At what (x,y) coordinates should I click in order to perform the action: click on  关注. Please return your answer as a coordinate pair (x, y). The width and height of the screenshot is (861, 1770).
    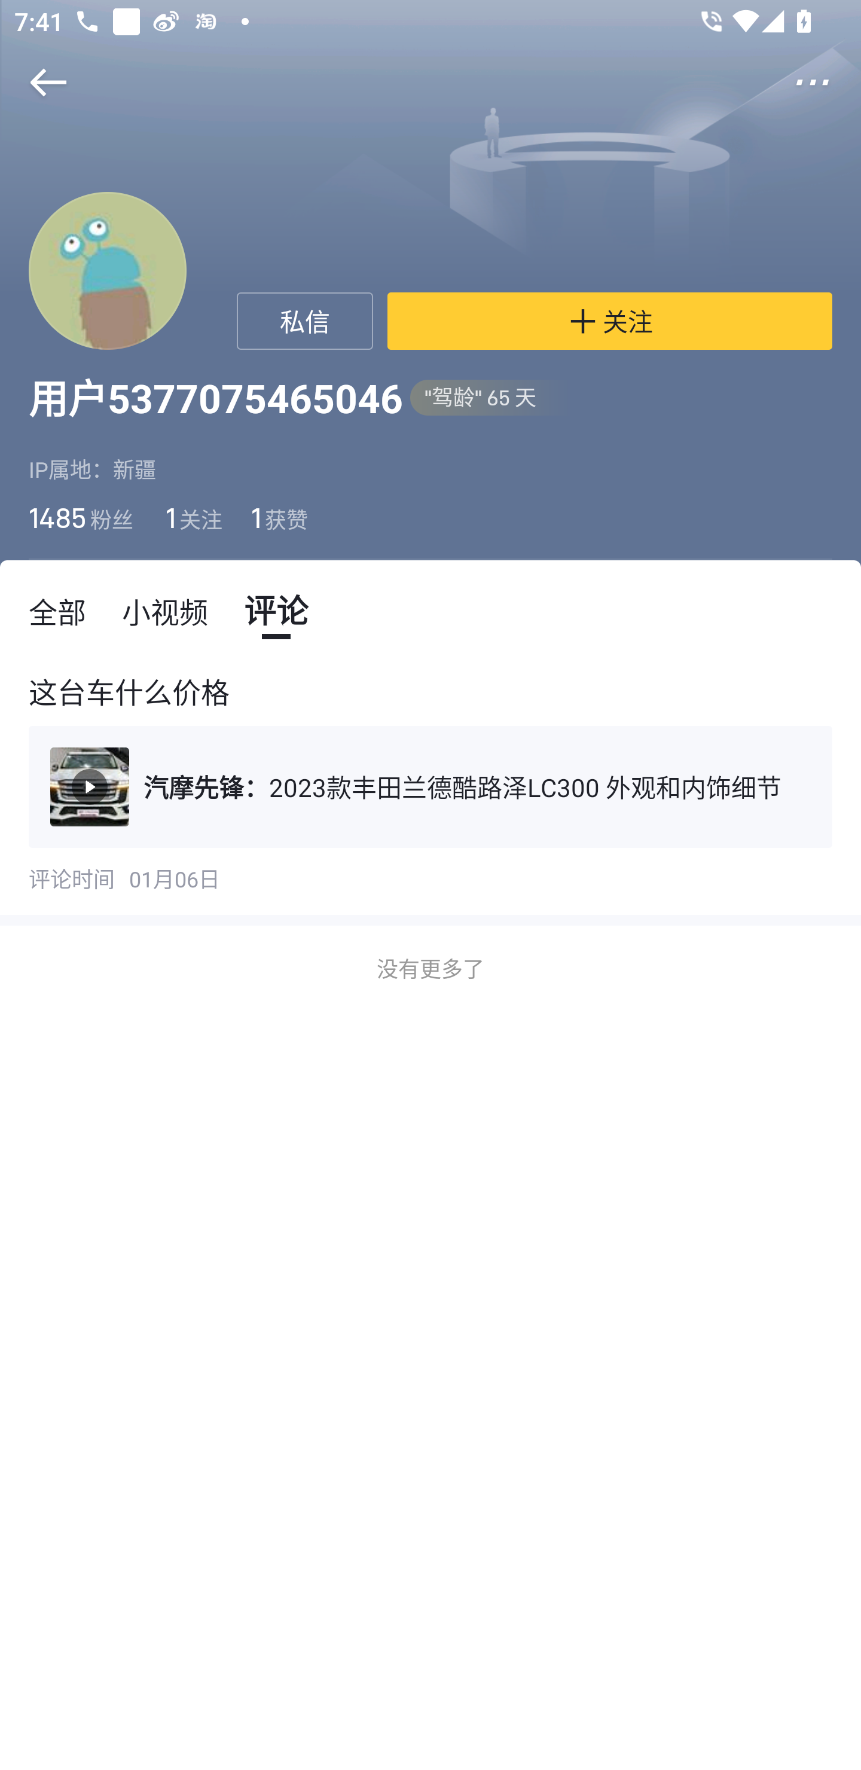
    Looking at the image, I should click on (610, 321).